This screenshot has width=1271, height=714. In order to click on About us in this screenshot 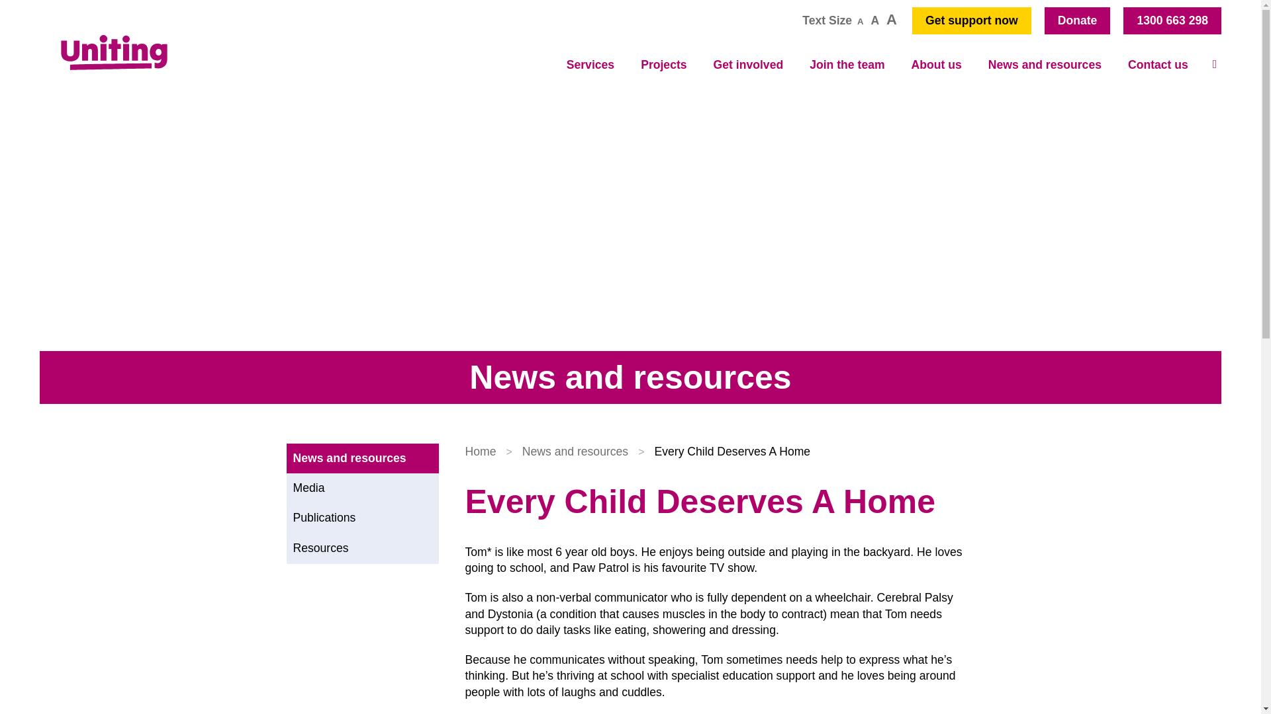, I will do `click(936, 65)`.